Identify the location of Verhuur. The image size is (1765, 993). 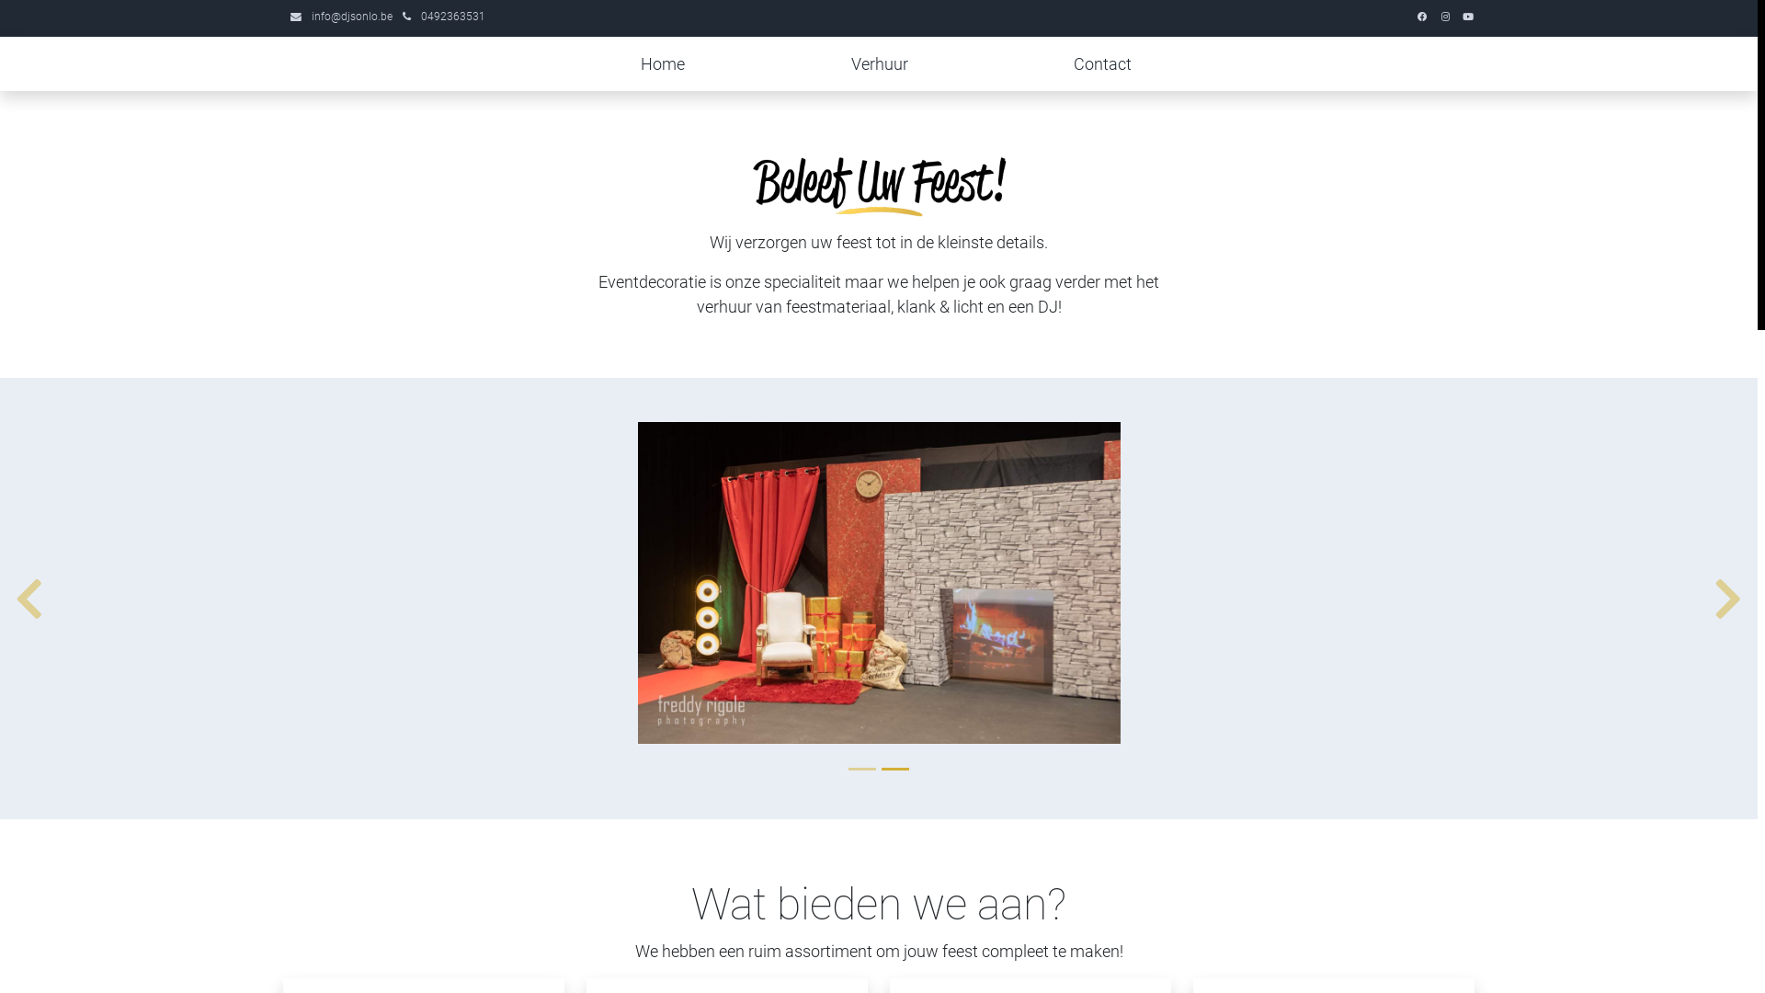
(880, 64).